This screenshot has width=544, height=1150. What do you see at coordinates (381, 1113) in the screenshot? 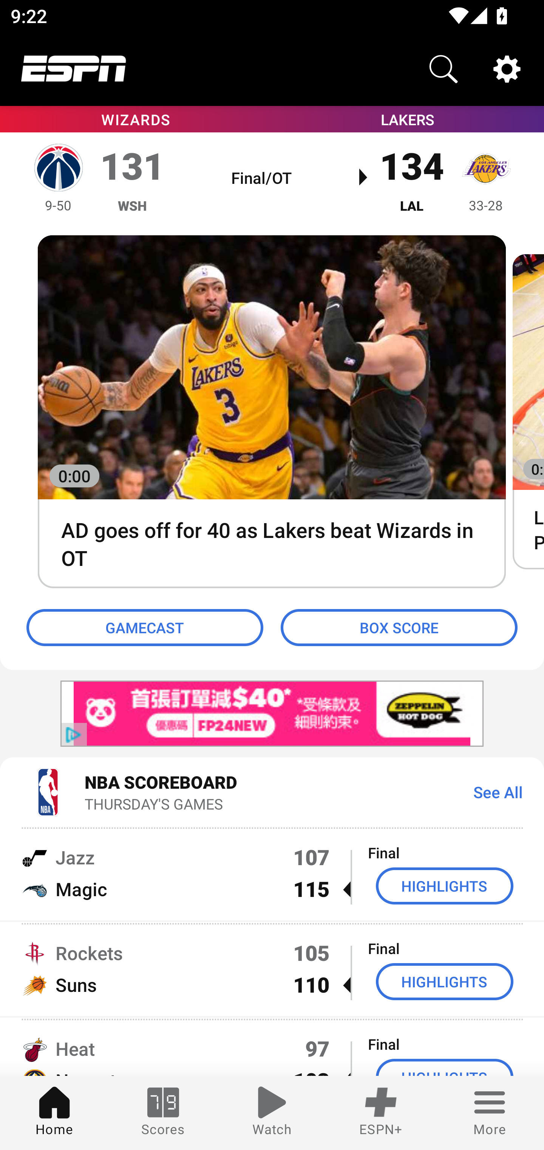
I see `ESPN+` at bounding box center [381, 1113].